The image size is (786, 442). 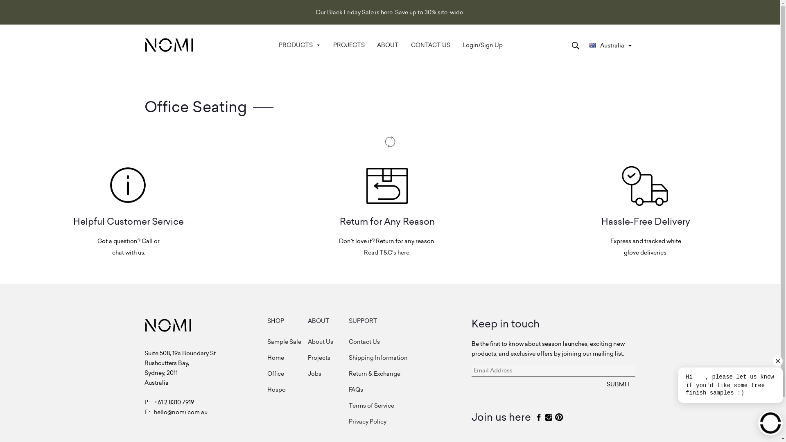 I want to click on Jobs, so click(x=328, y=374).